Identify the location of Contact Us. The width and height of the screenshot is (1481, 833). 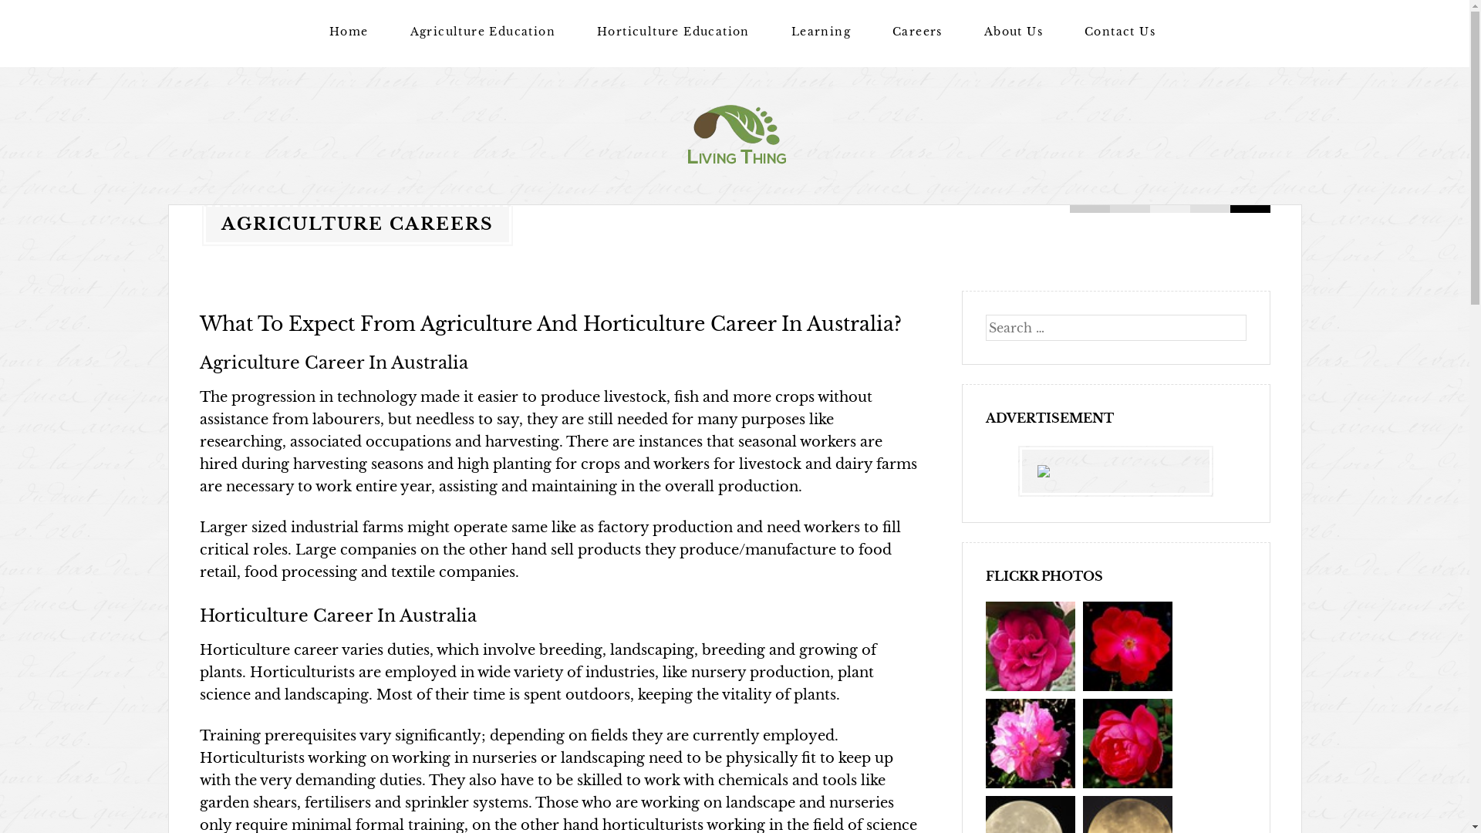
(1120, 32).